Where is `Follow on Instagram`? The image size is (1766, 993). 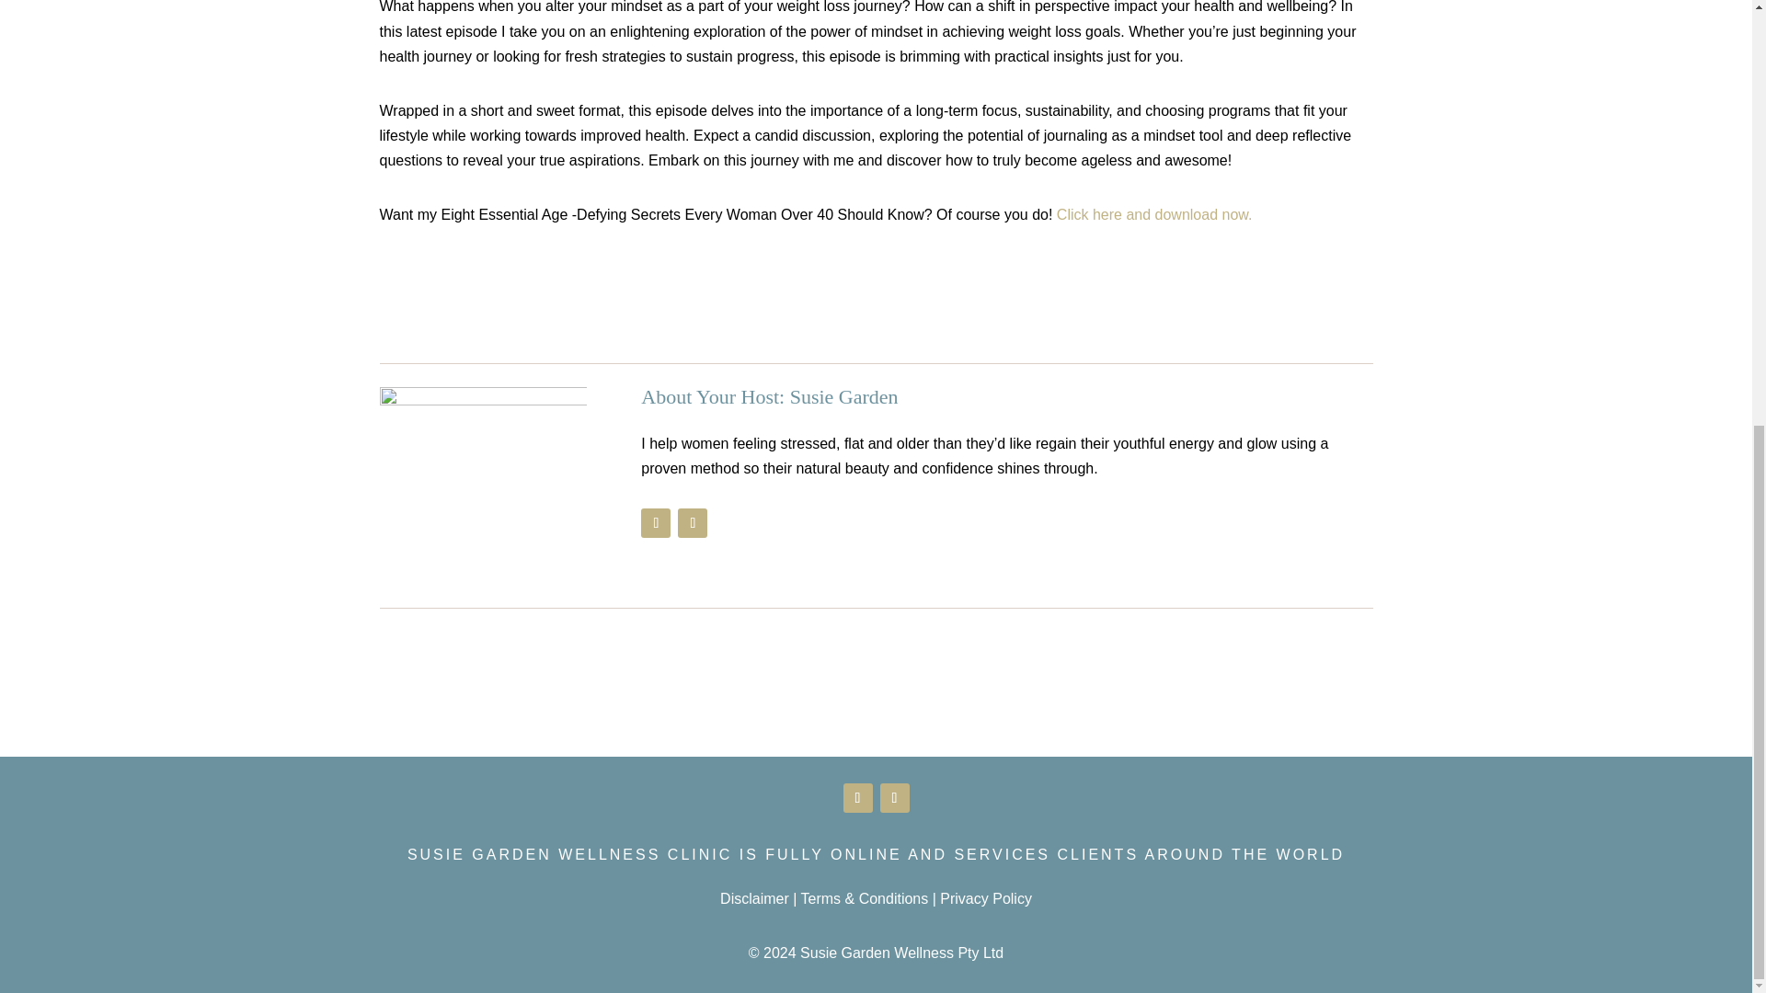 Follow on Instagram is located at coordinates (693, 522).